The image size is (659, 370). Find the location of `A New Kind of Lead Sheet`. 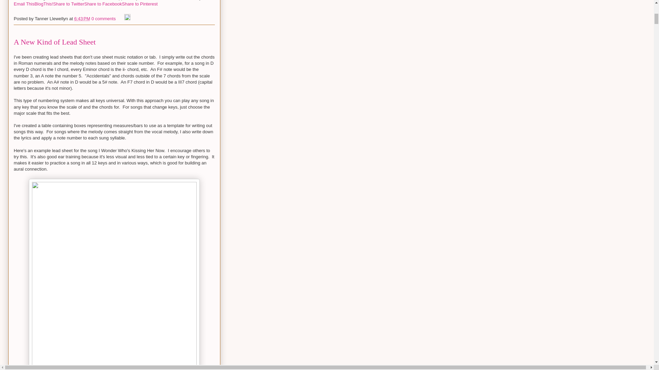

A New Kind of Lead Sheet is located at coordinates (55, 42).